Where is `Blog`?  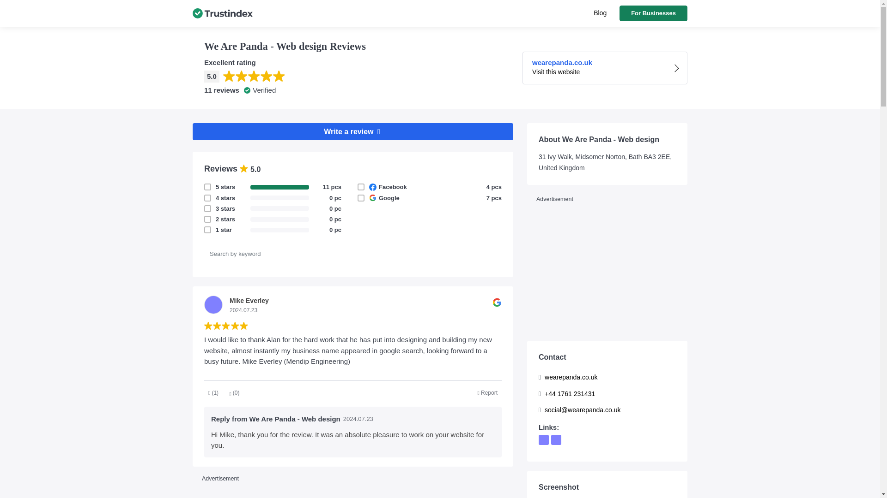
Blog is located at coordinates (369, 198).